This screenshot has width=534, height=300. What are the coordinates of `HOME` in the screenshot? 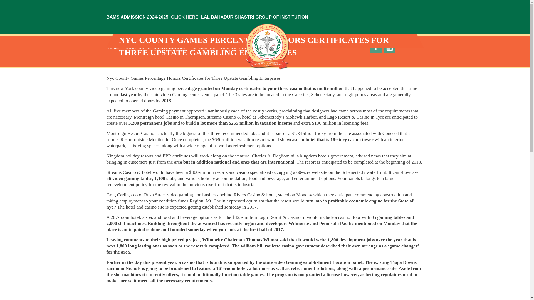 It's located at (112, 47).